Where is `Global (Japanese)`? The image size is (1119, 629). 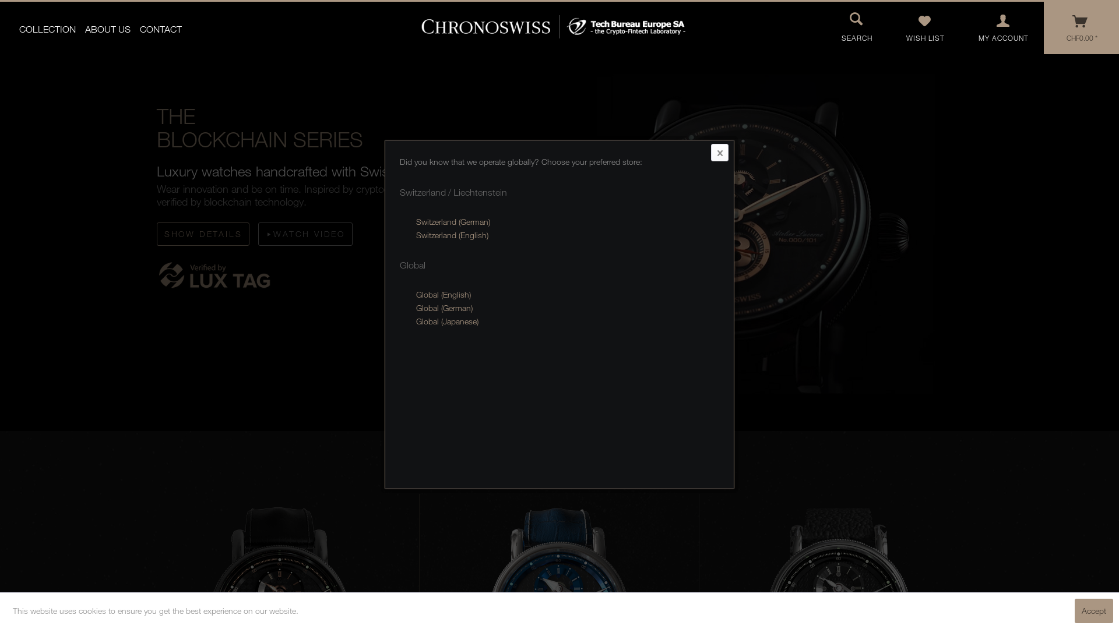
Global (Japanese) is located at coordinates (448, 321).